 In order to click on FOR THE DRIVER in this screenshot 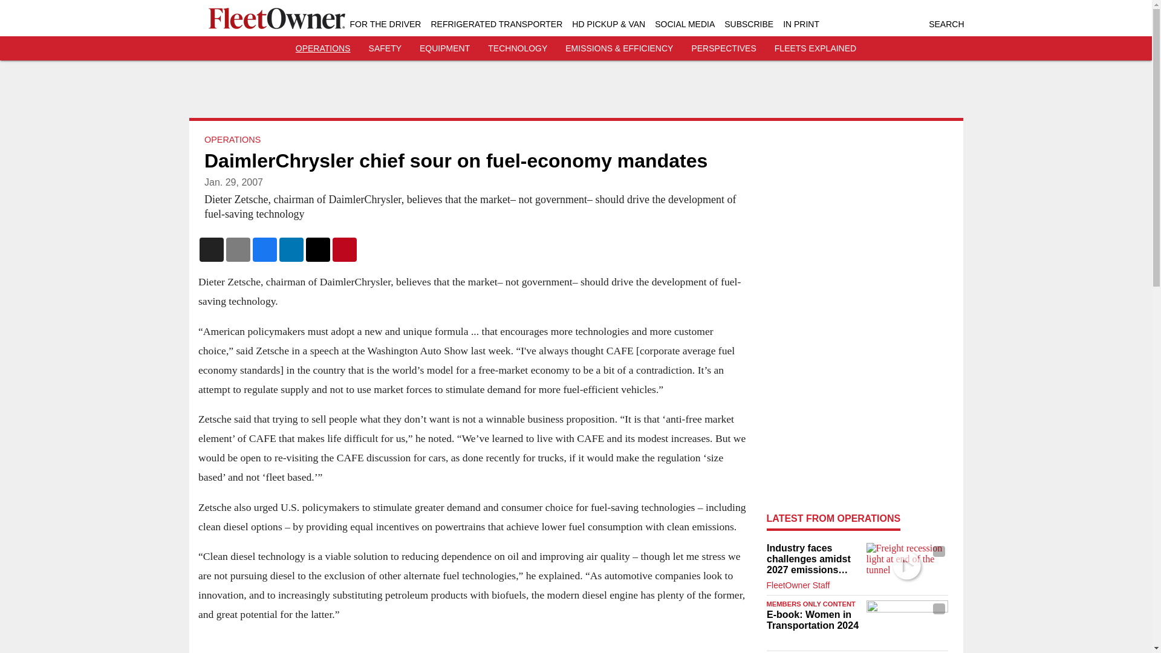, I will do `click(385, 24)`.